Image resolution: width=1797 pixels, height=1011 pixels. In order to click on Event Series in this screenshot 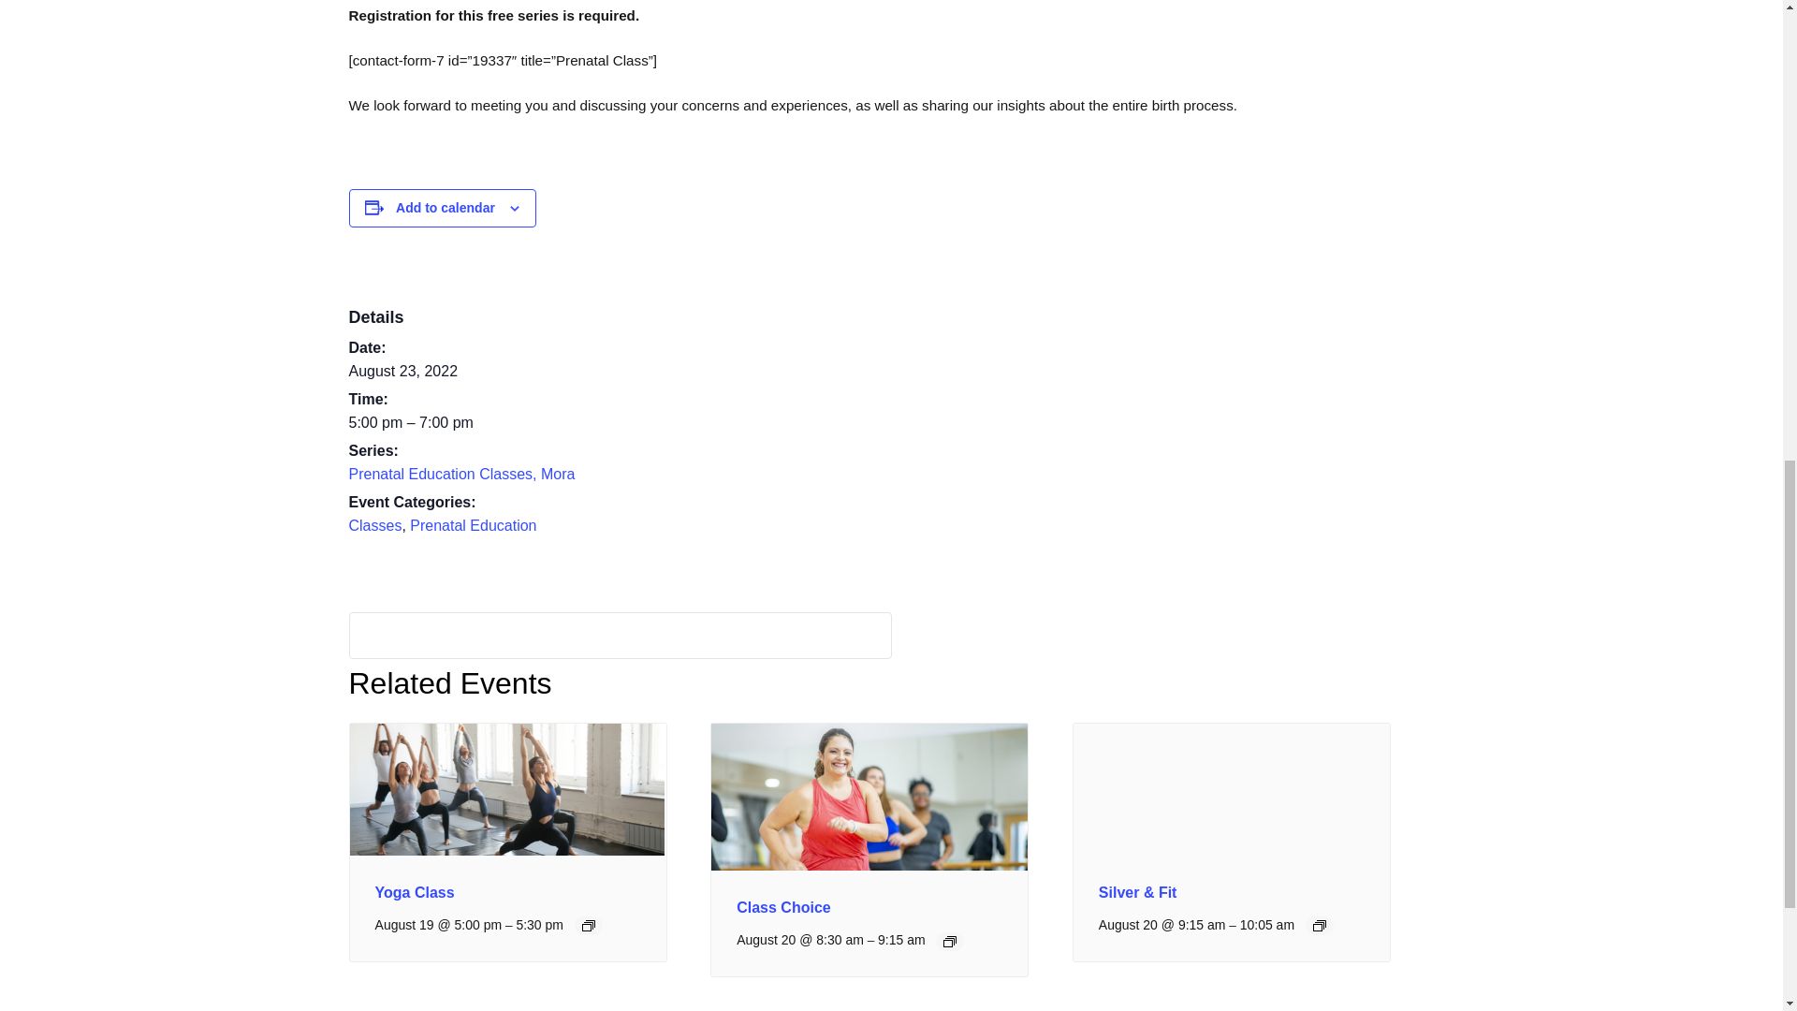, I will do `click(588, 925)`.